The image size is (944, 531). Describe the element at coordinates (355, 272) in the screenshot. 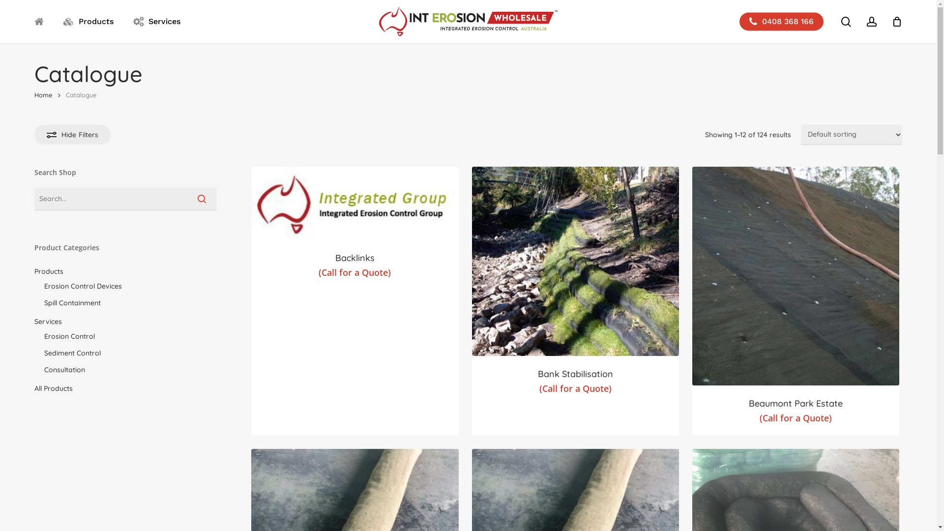

I see `(Call for a Quote)` at that location.